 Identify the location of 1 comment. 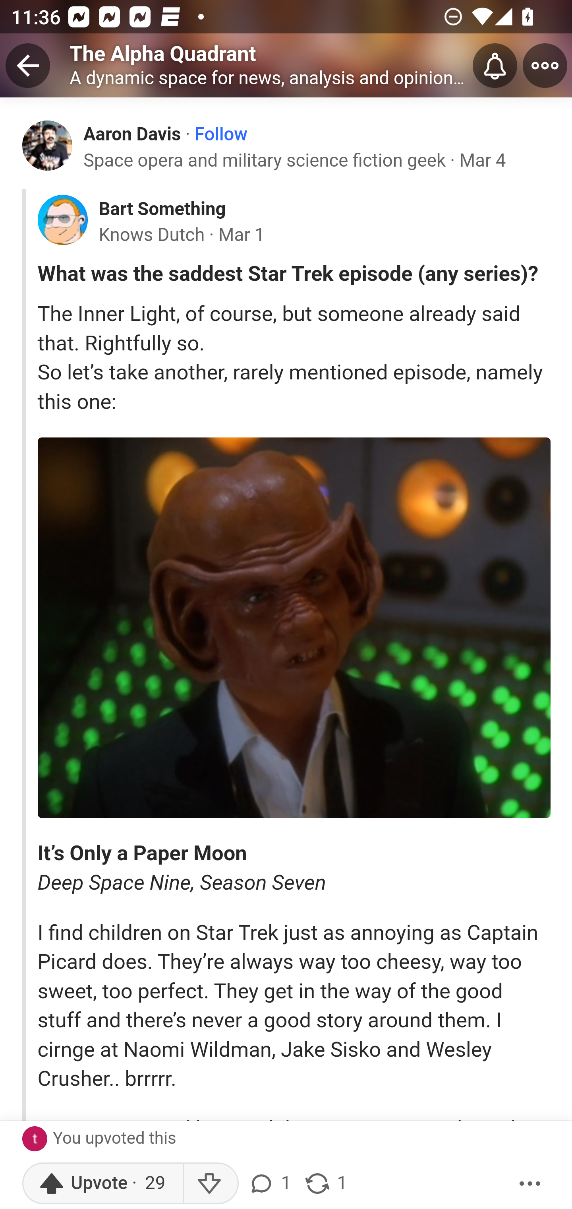
(272, 1184).